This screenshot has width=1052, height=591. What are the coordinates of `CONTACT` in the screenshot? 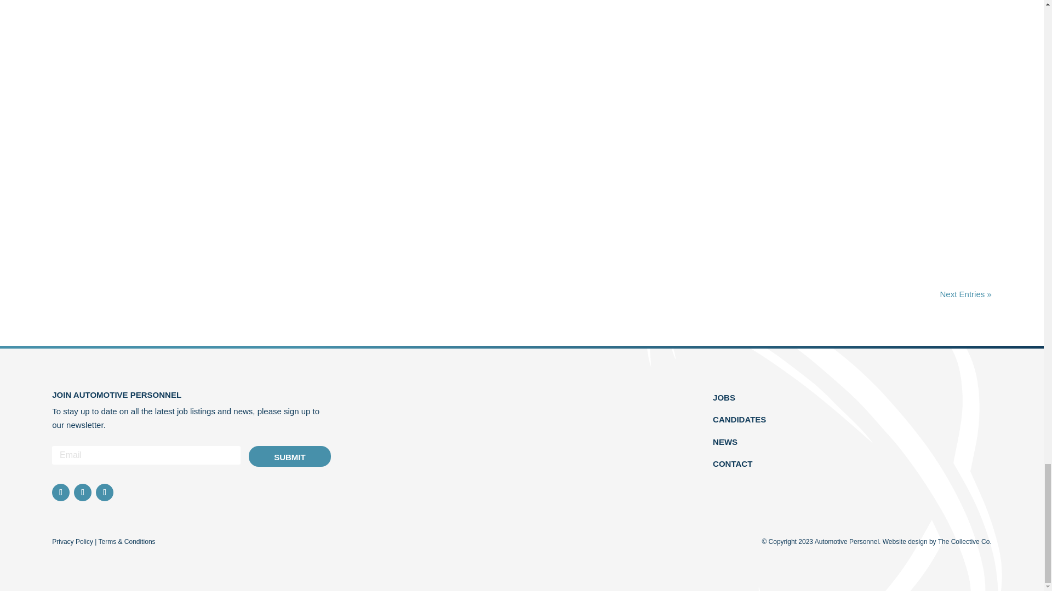 It's located at (732, 464).